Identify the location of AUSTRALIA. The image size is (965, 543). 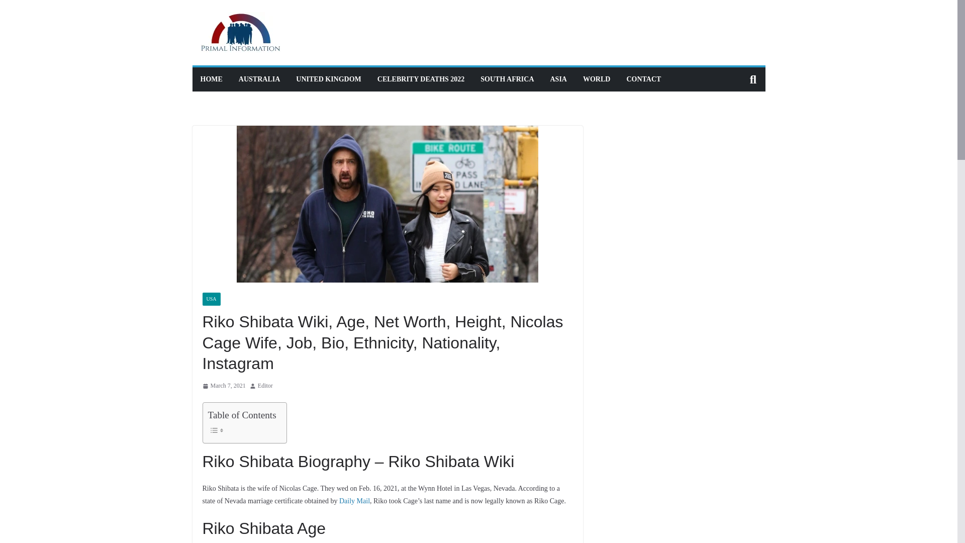
(259, 79).